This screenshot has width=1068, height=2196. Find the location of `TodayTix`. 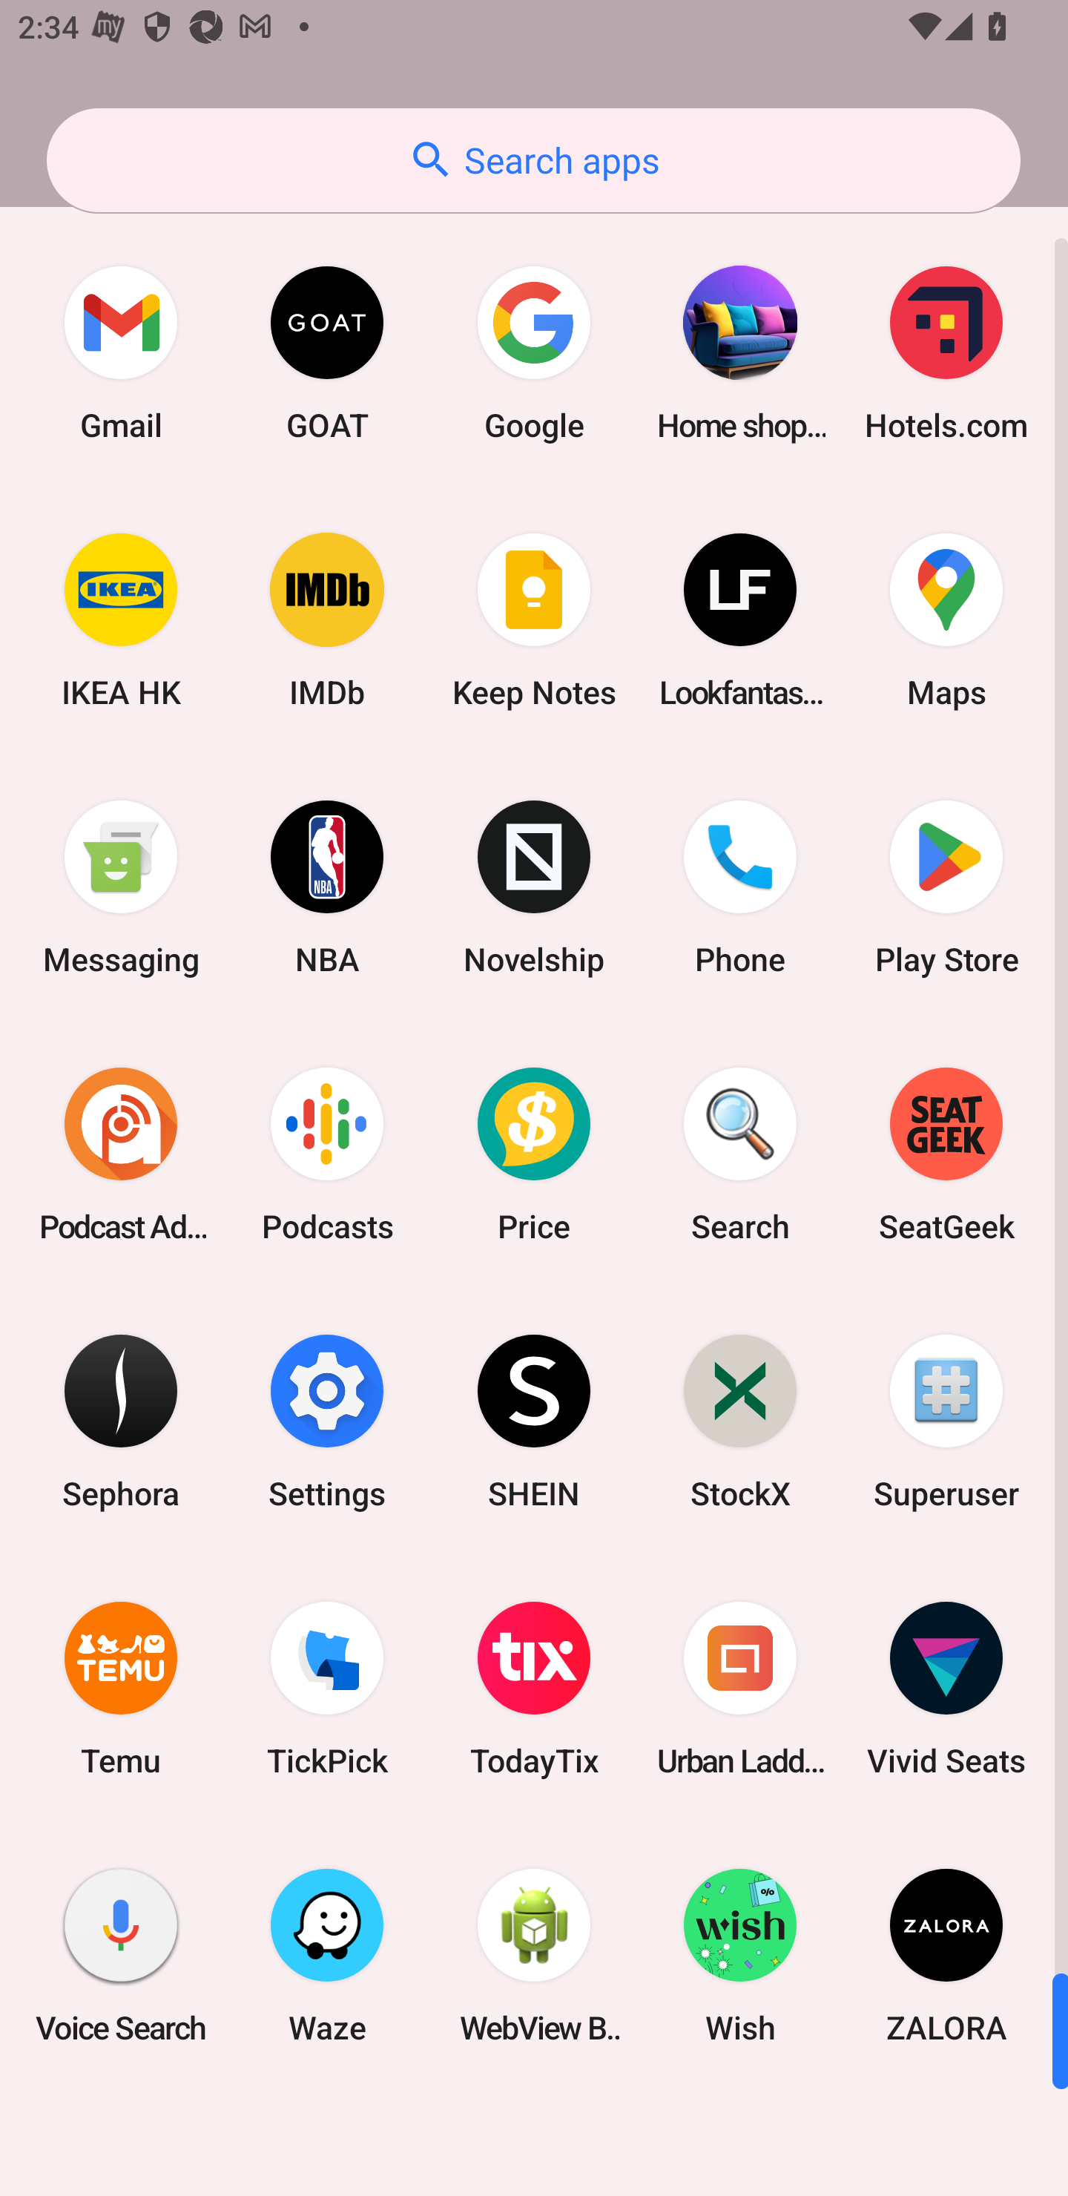

TodayTix is located at coordinates (534, 1689).